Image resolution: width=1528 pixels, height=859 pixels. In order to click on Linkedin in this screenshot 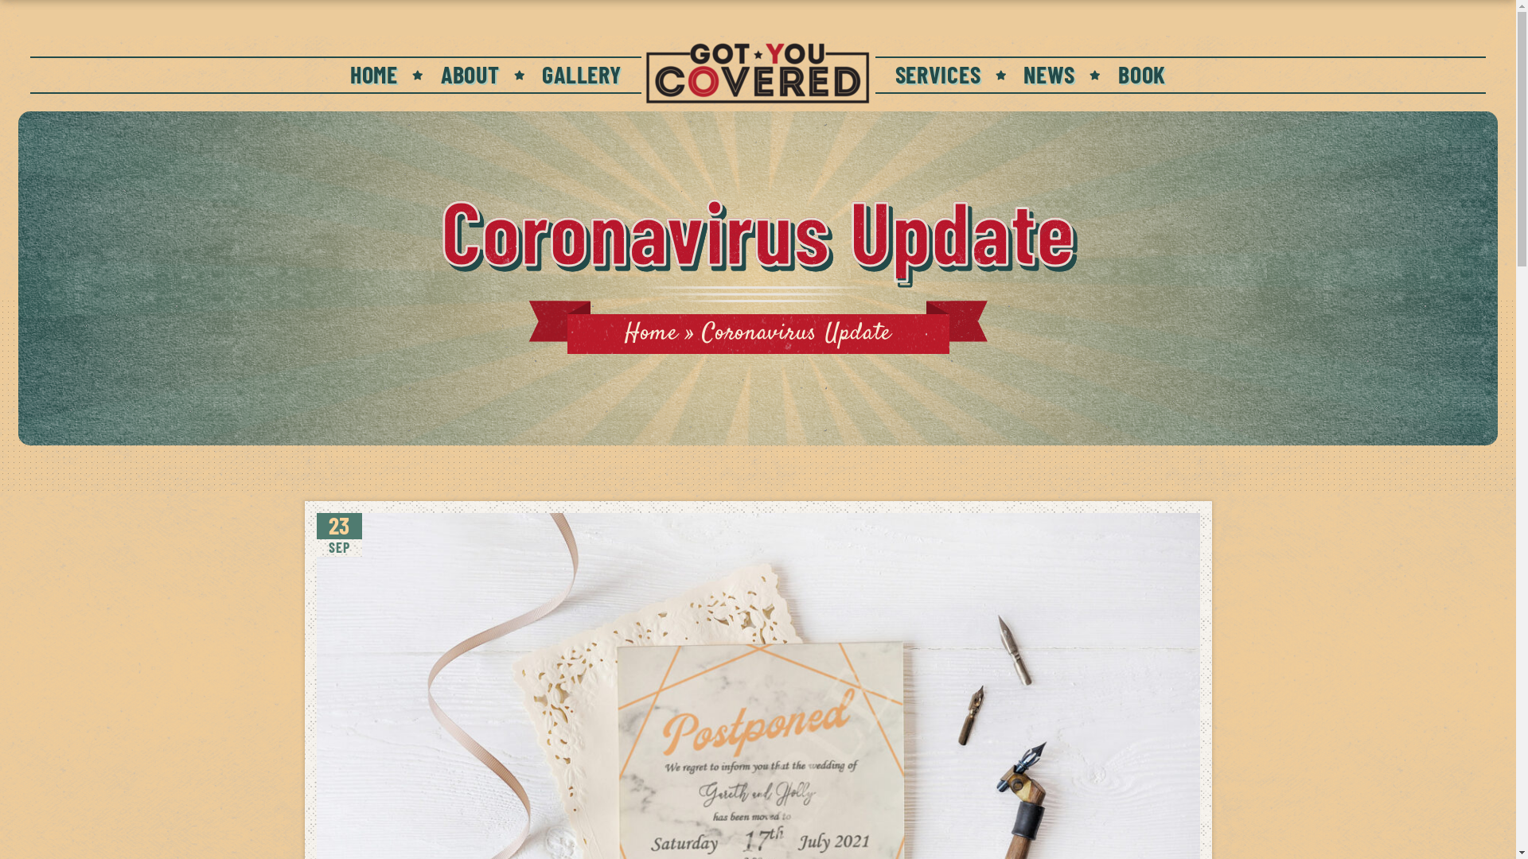, I will do `click(1213, 13)`.